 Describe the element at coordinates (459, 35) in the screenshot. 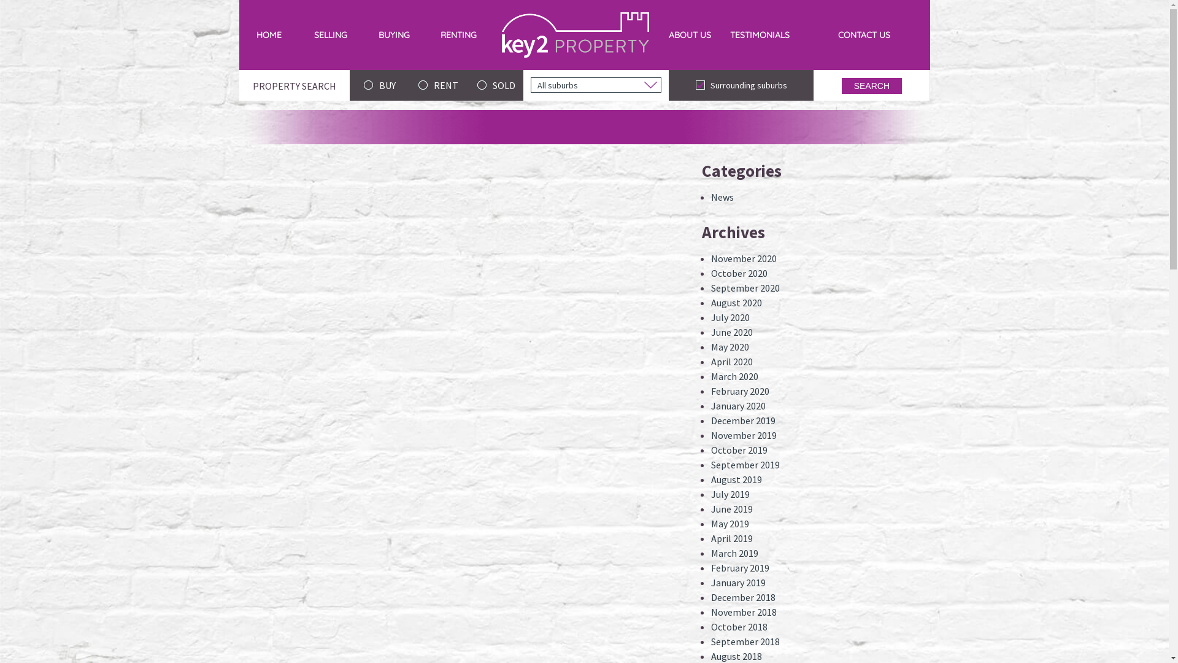

I see `RENTING` at that location.